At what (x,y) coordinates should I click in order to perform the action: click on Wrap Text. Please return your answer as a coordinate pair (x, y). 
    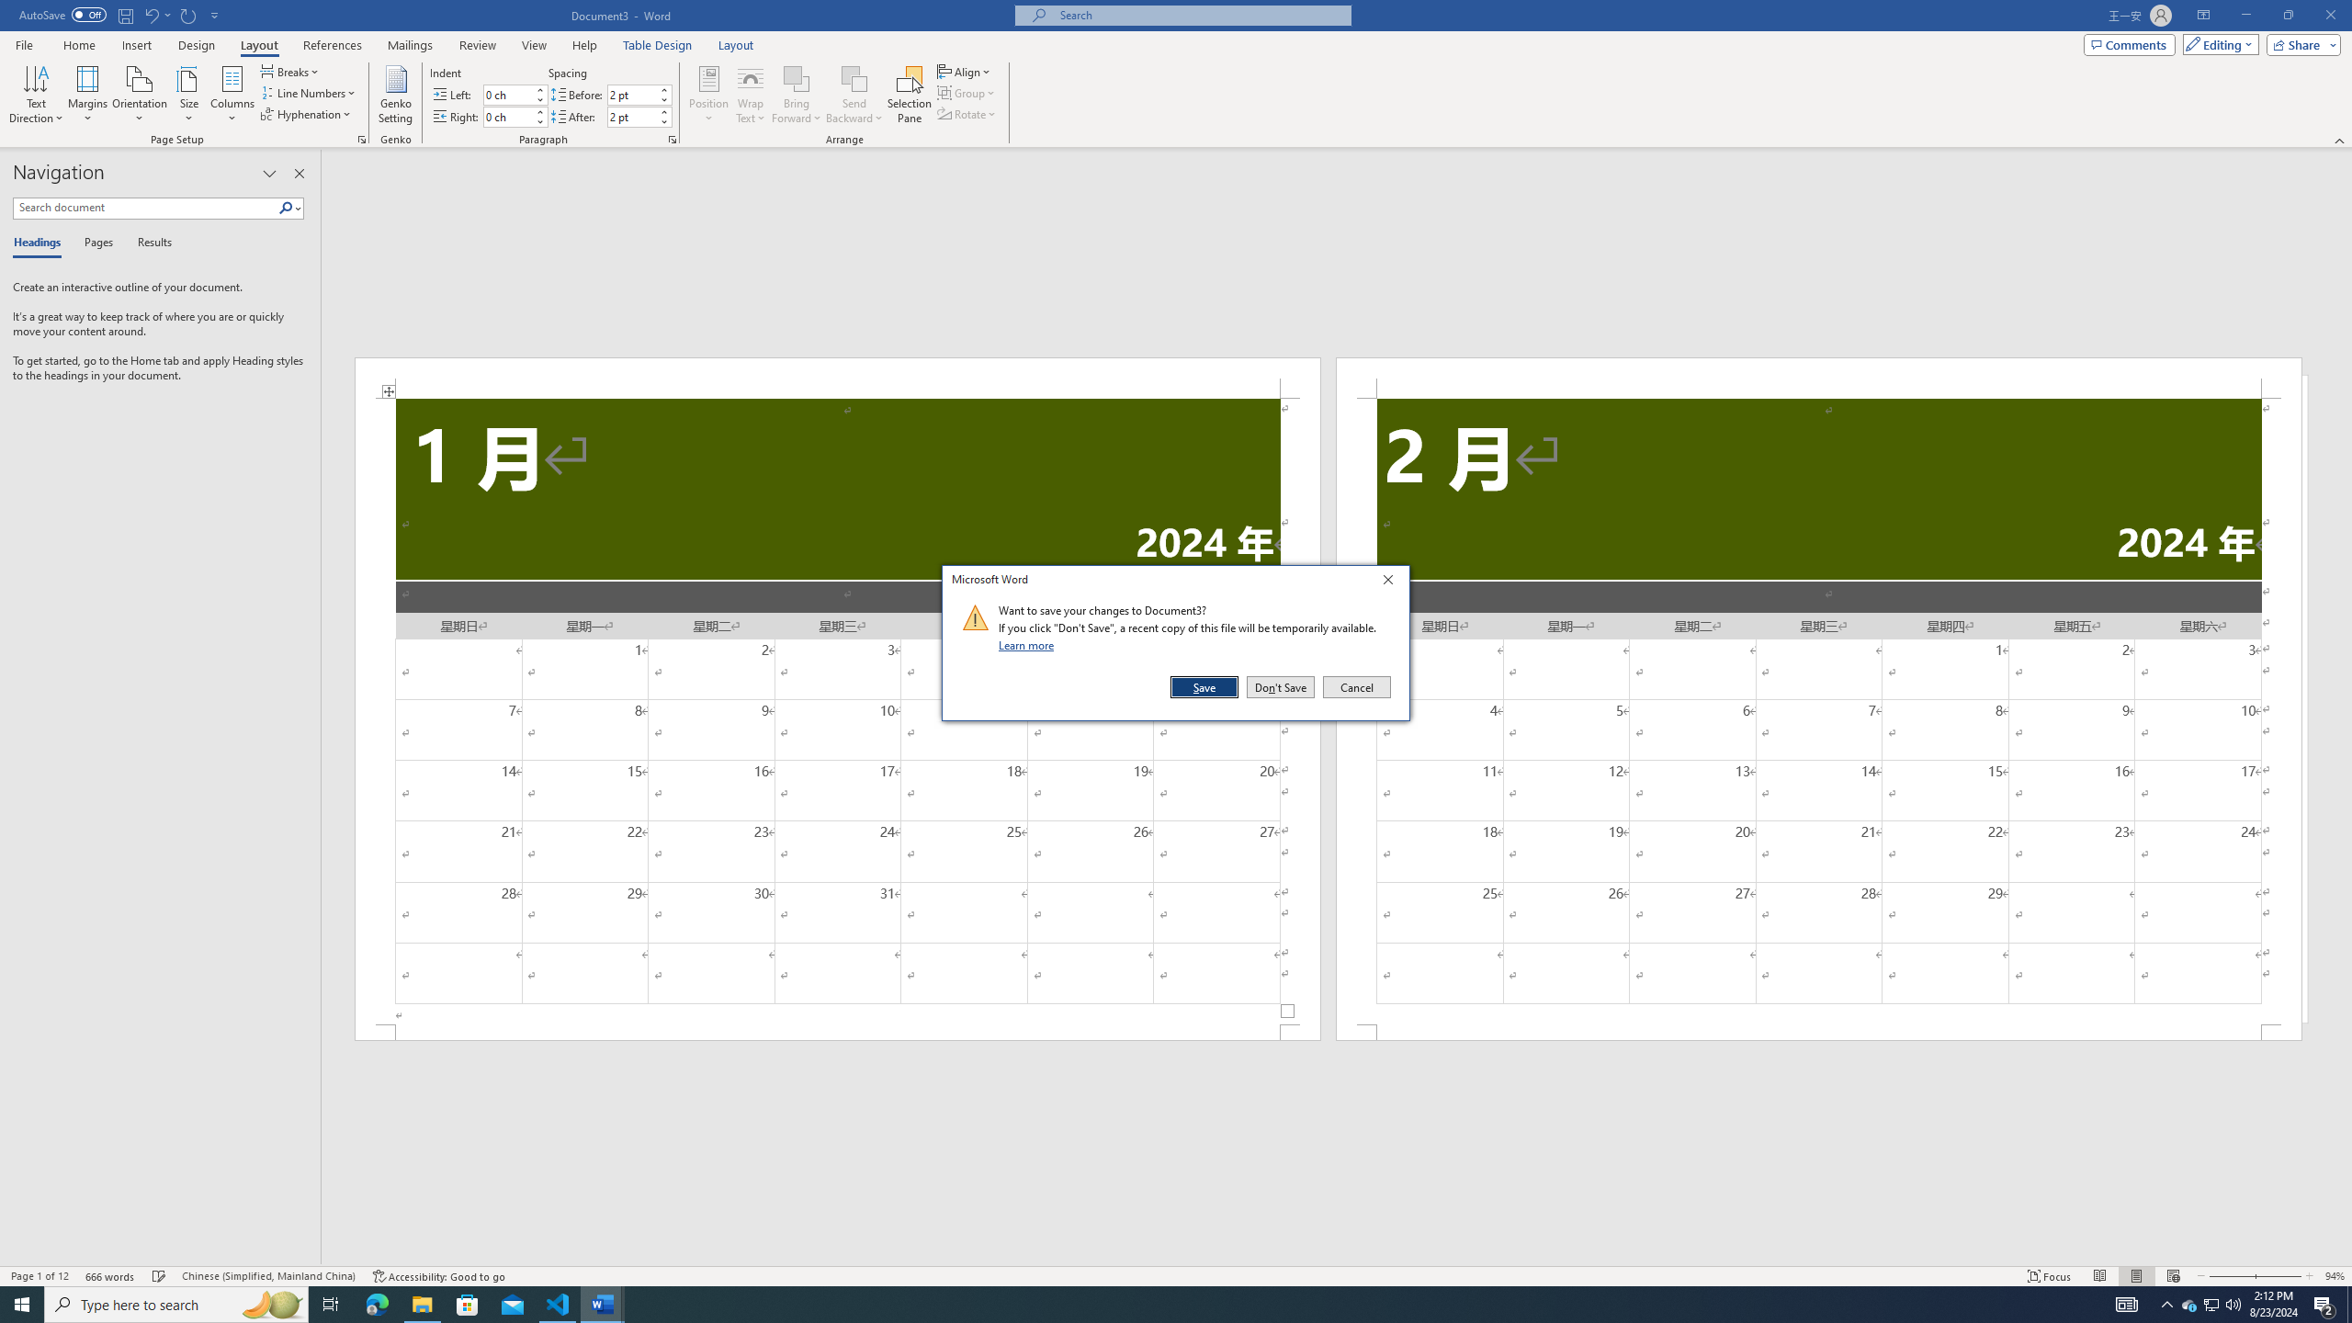
    Looking at the image, I should click on (750, 95).